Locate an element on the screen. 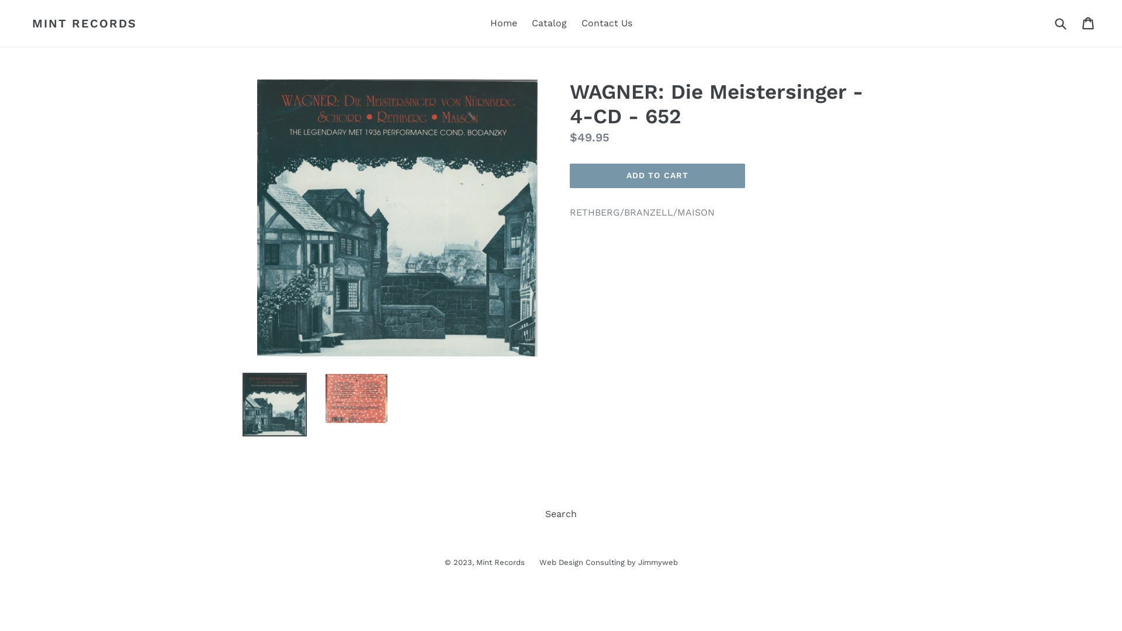 This screenshot has width=1122, height=631. Cart
Cart is located at coordinates (1089, 23).